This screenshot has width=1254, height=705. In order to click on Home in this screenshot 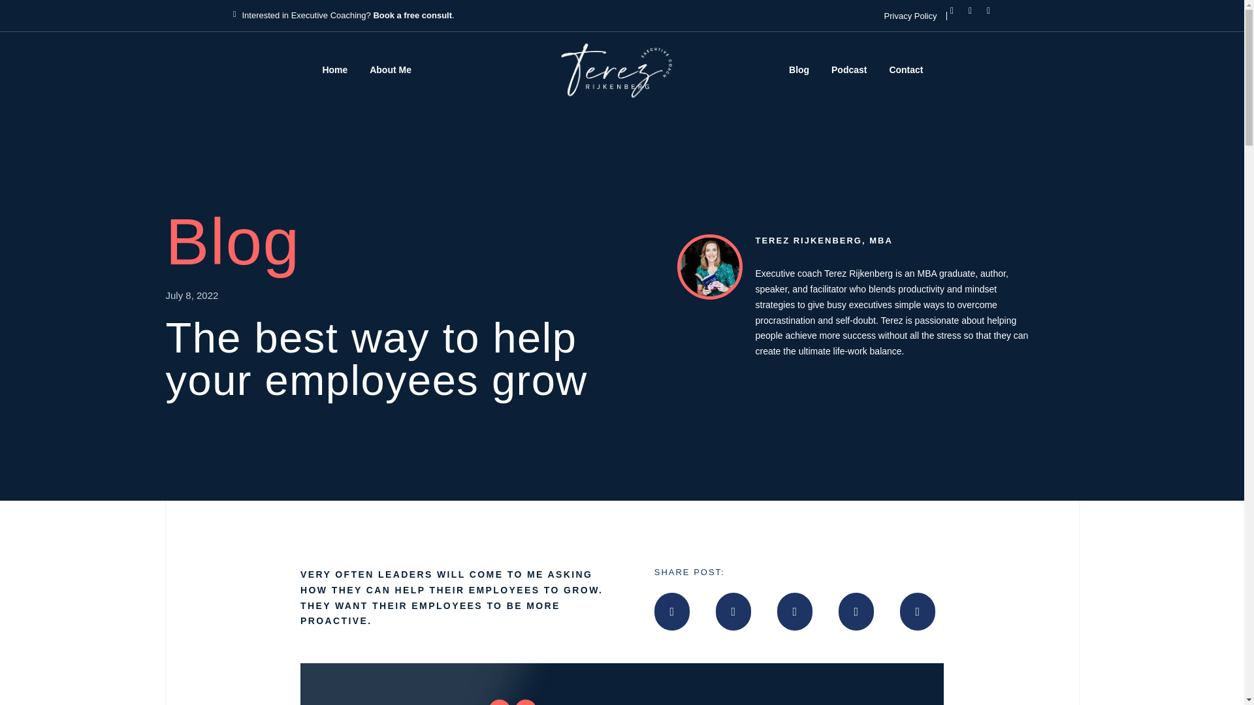, I will do `click(334, 70)`.